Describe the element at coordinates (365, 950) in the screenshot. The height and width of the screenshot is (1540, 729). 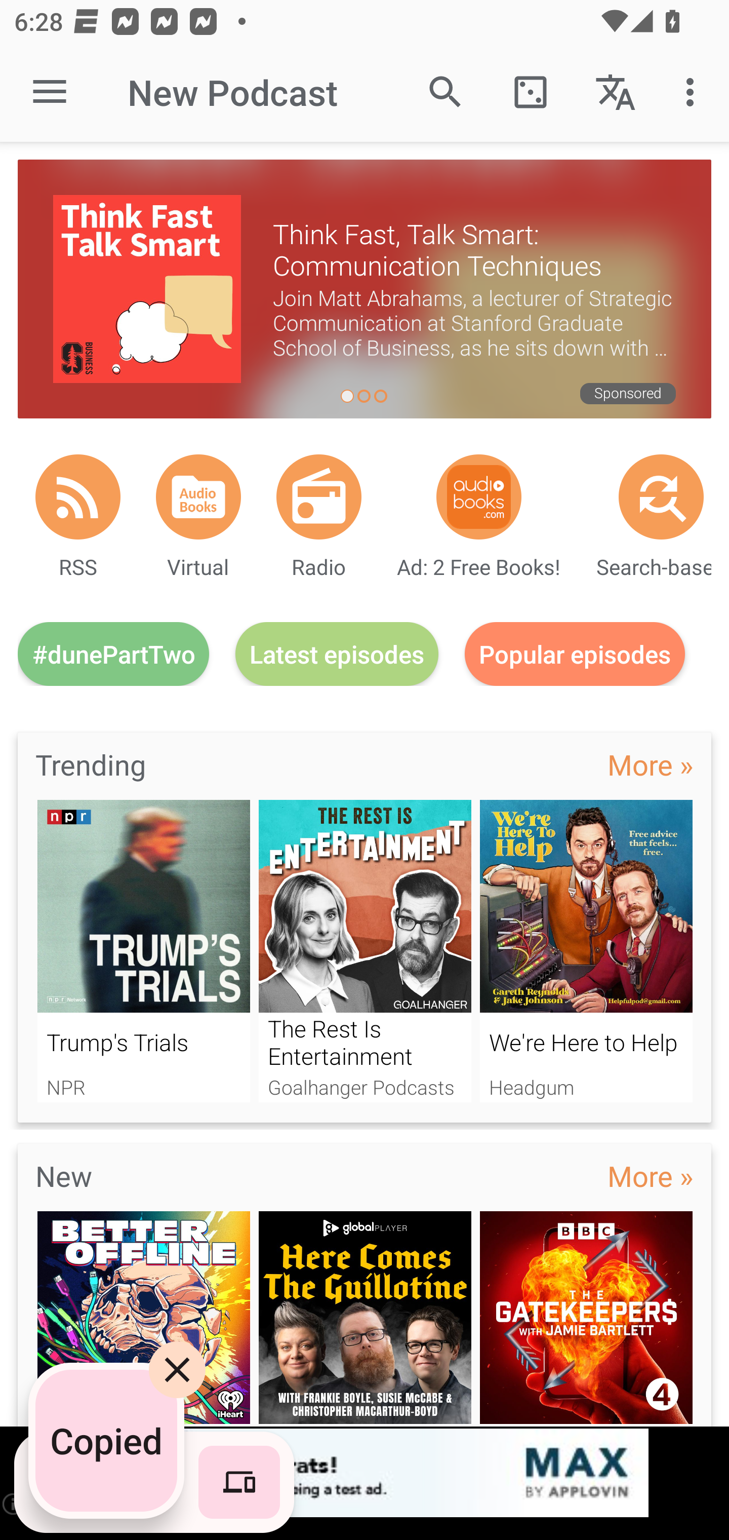
I see `The Rest Is Entertainment Goalhanger Podcasts` at that location.